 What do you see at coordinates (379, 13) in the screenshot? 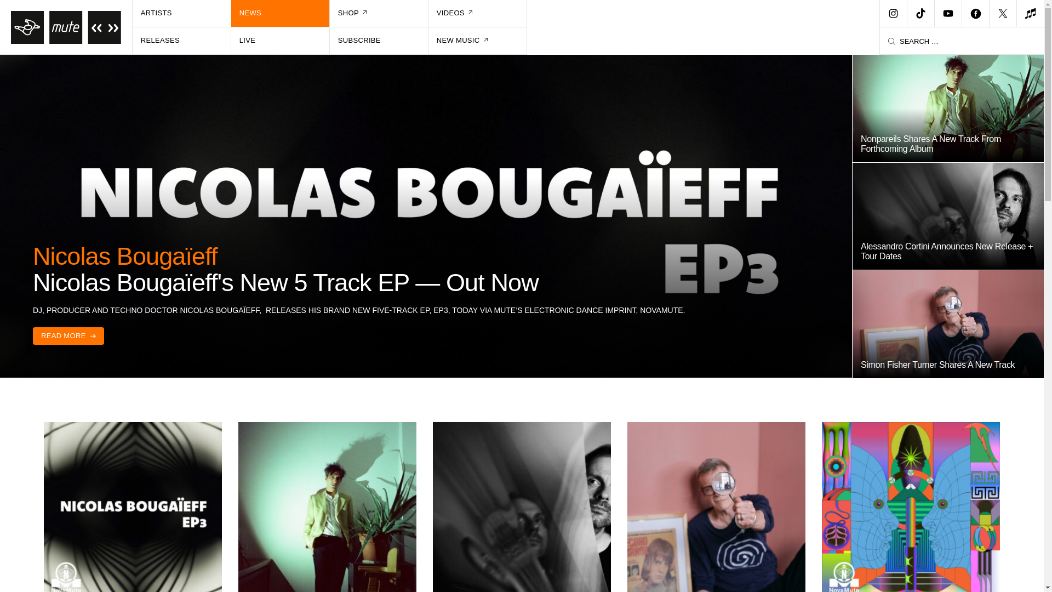
I see `SHOP` at bounding box center [379, 13].